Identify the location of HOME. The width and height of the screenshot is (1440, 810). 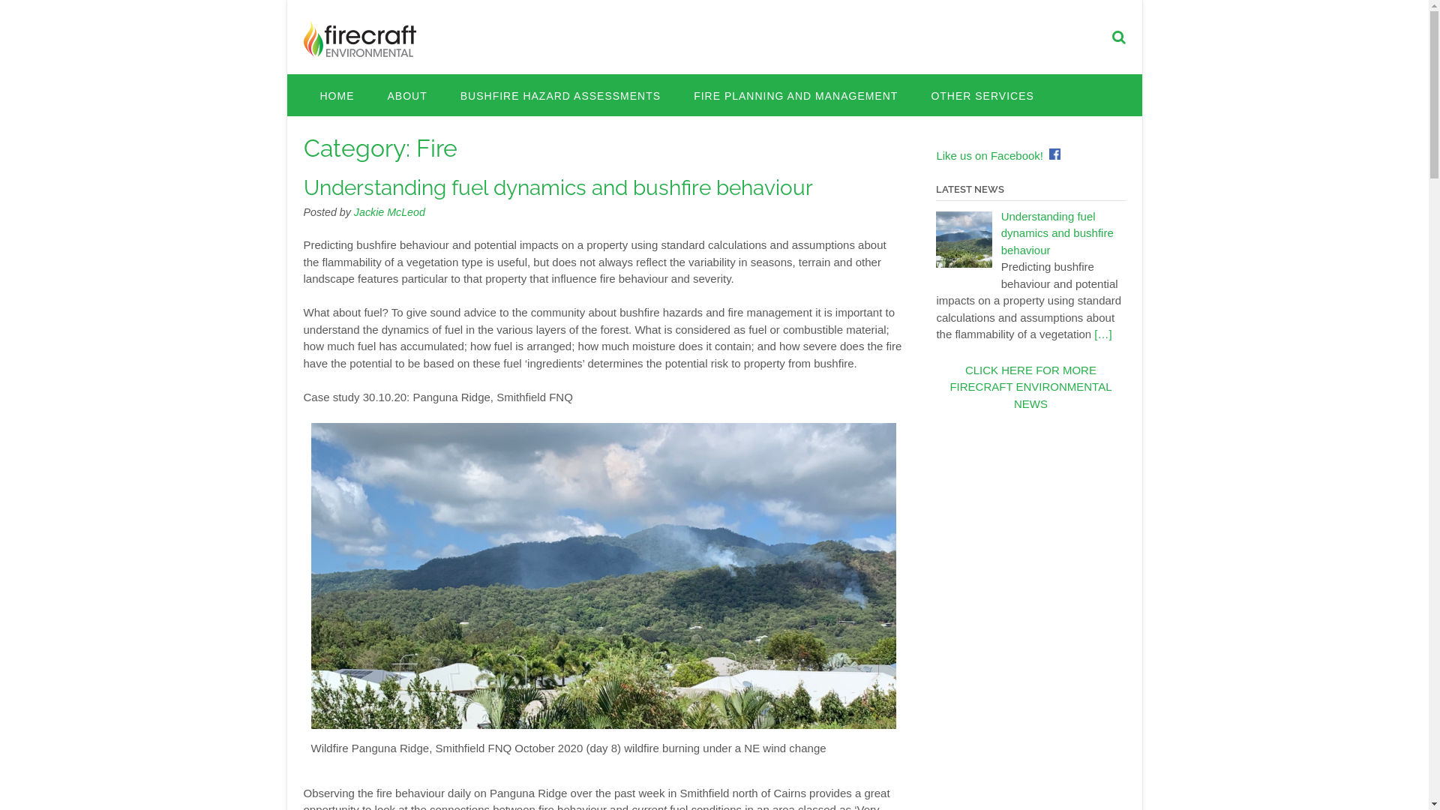
(336, 95).